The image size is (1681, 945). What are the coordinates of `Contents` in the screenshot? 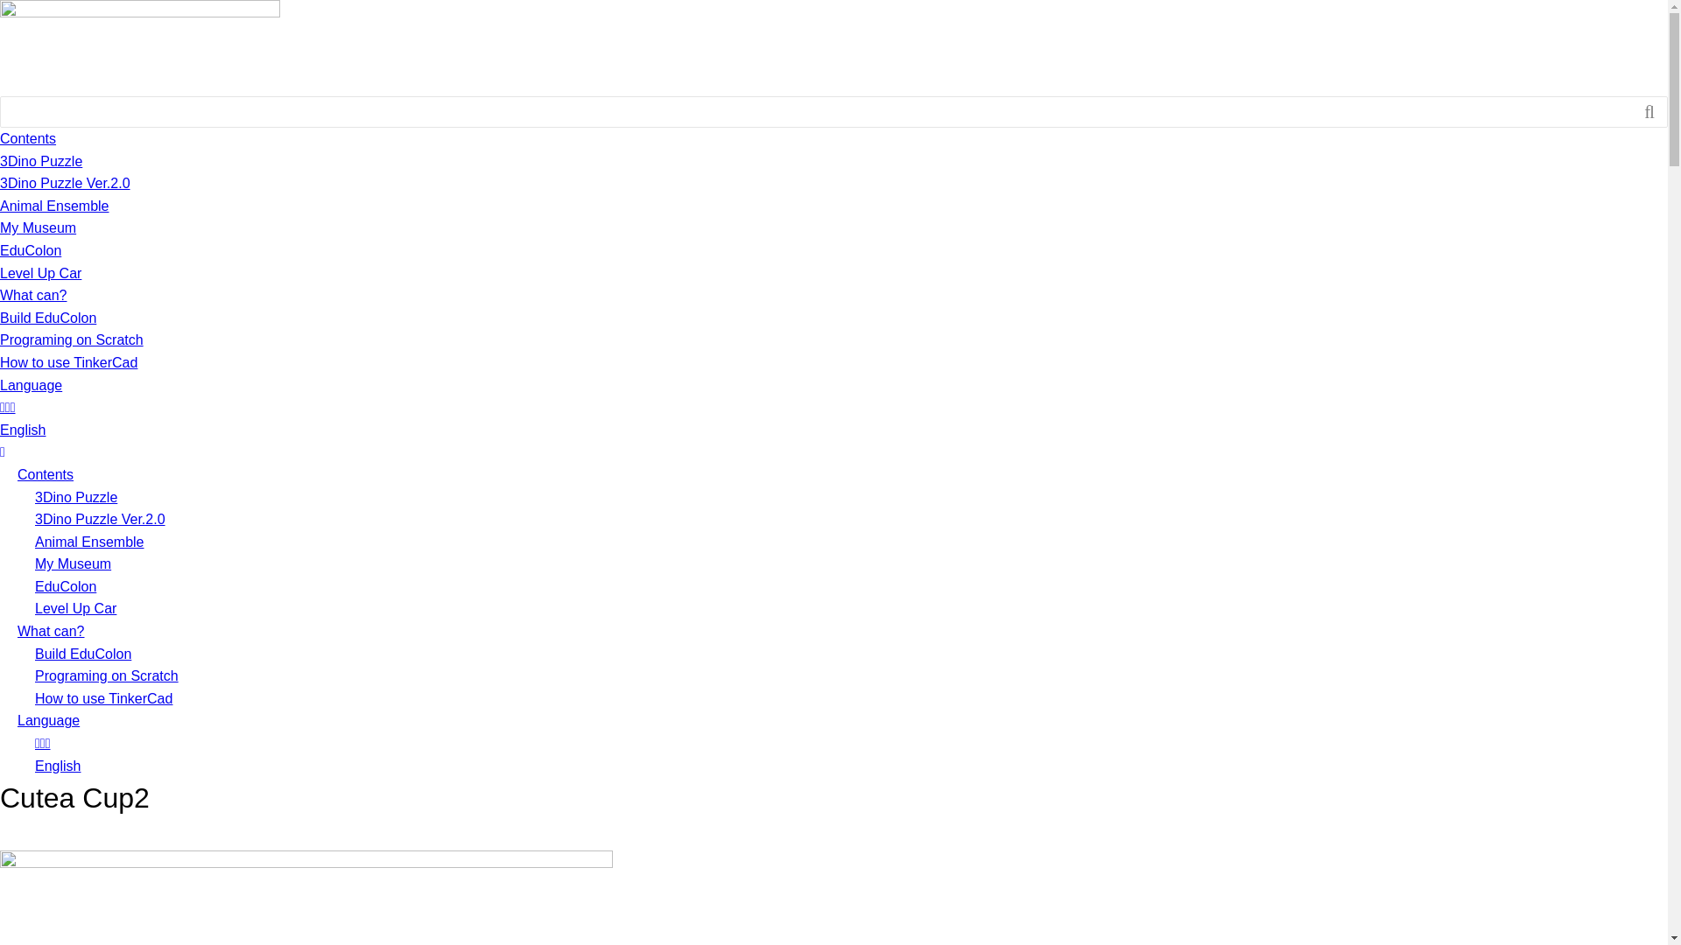 It's located at (28, 138).